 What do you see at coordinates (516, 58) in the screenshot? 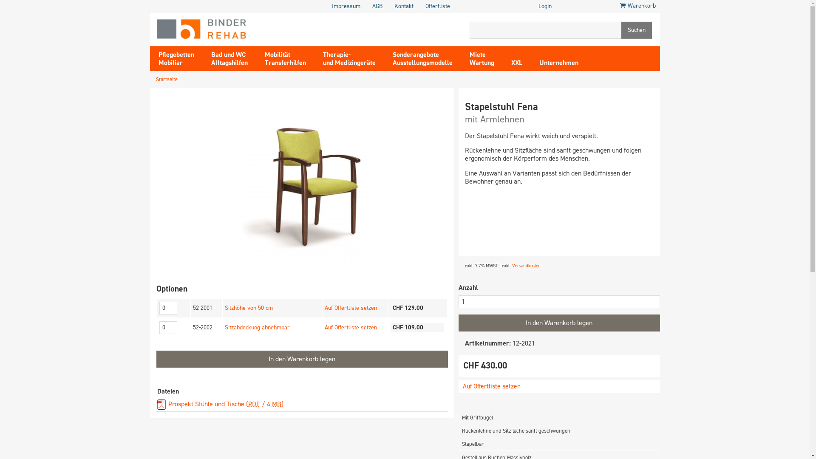
I see `XXL` at bounding box center [516, 58].